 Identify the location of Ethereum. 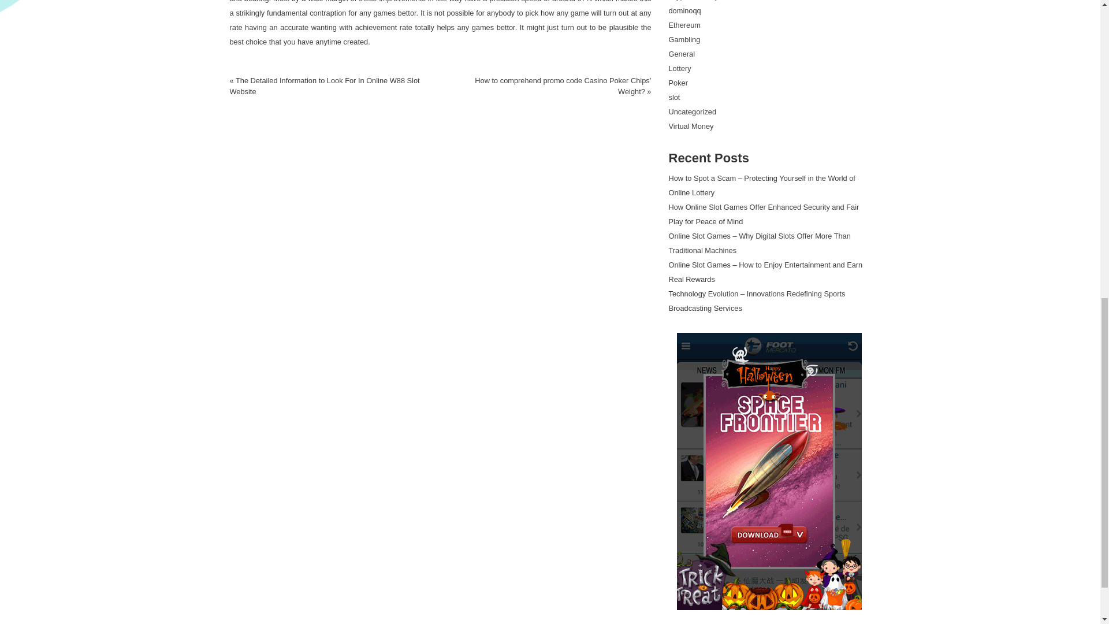
(684, 24).